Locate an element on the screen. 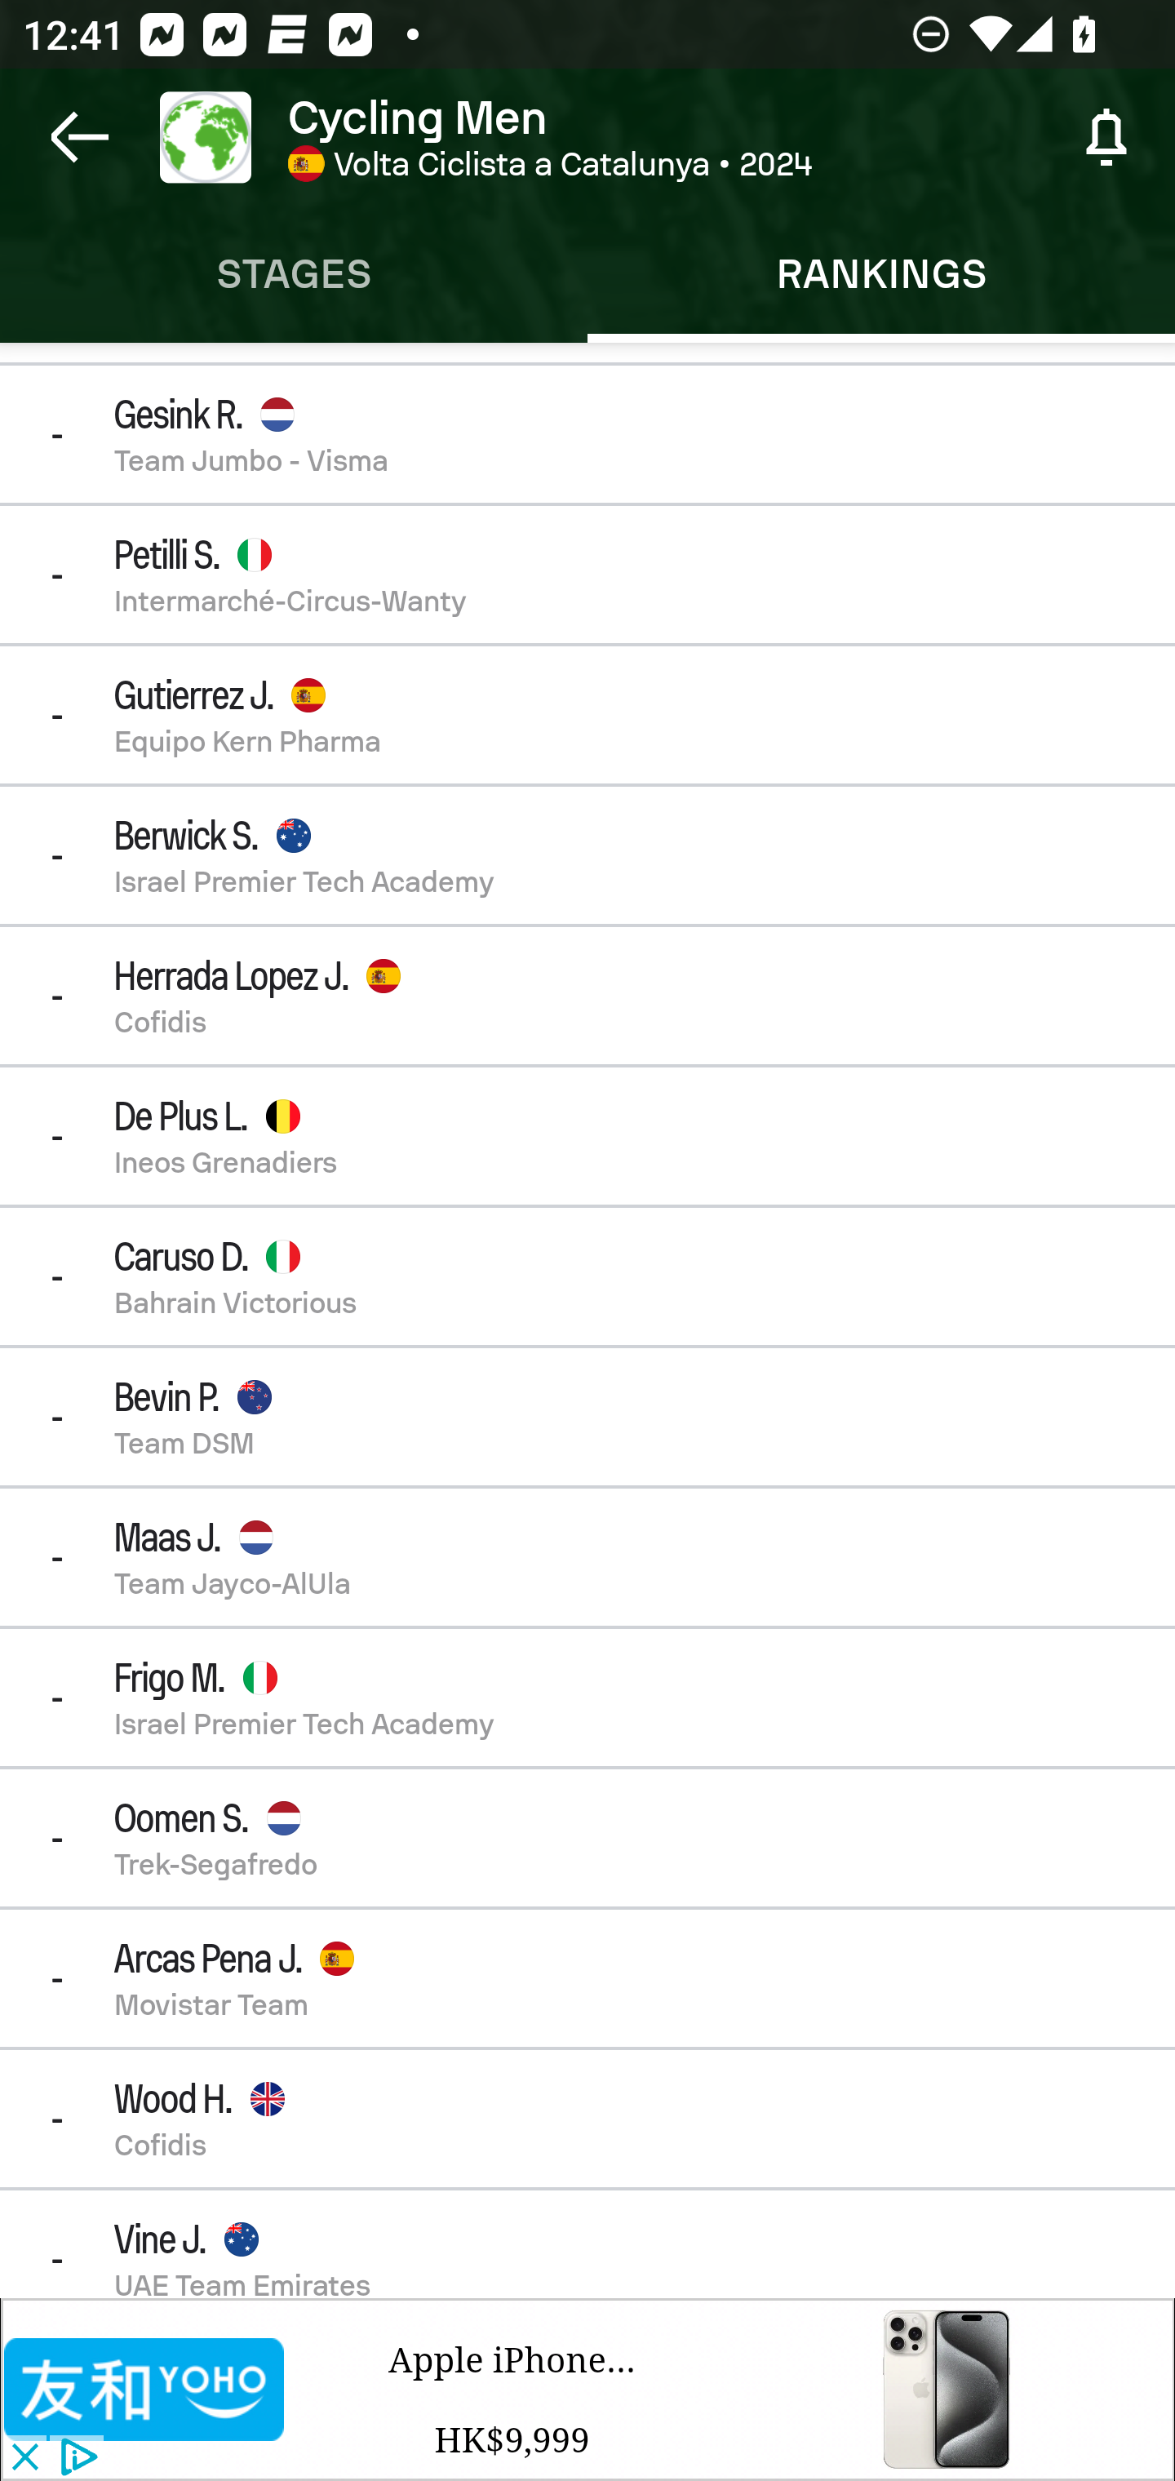 This screenshot has height=2481, width=1175. - Bevin P. Team DSM is located at coordinates (587, 1416).